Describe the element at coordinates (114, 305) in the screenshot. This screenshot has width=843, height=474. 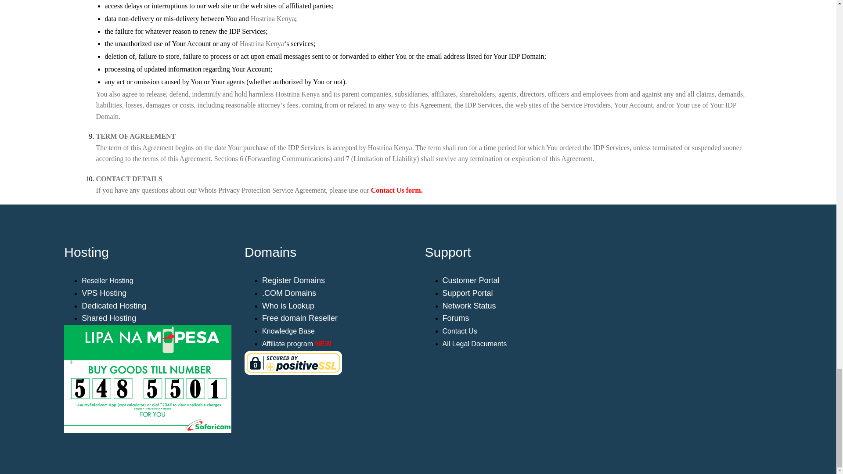
I see `Dedicated Hosting` at that location.